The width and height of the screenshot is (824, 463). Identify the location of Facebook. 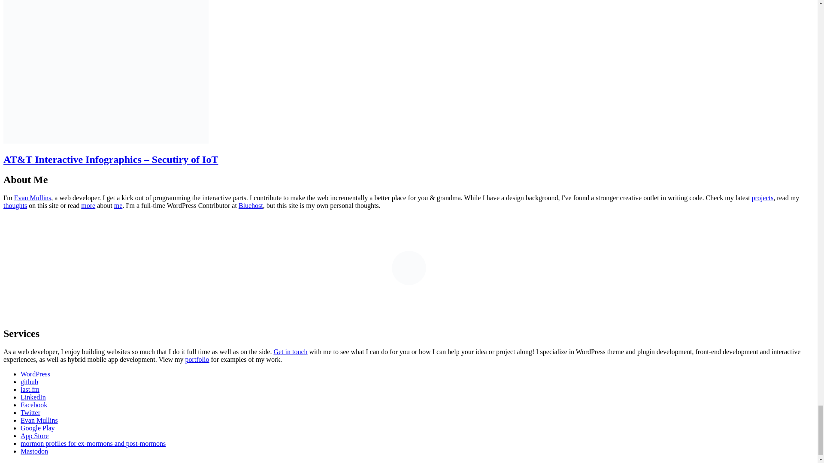
(33, 405).